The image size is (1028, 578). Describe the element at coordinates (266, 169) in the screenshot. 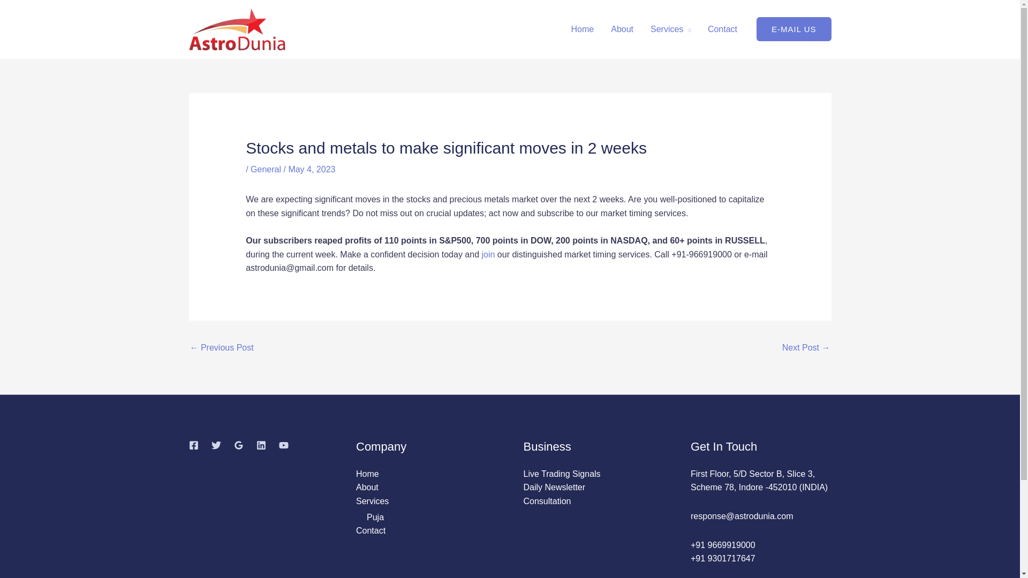

I see `General` at that location.